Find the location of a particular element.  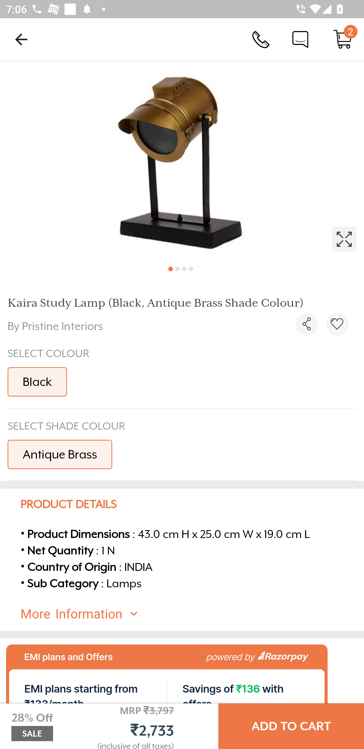

Black is located at coordinates (37, 382).